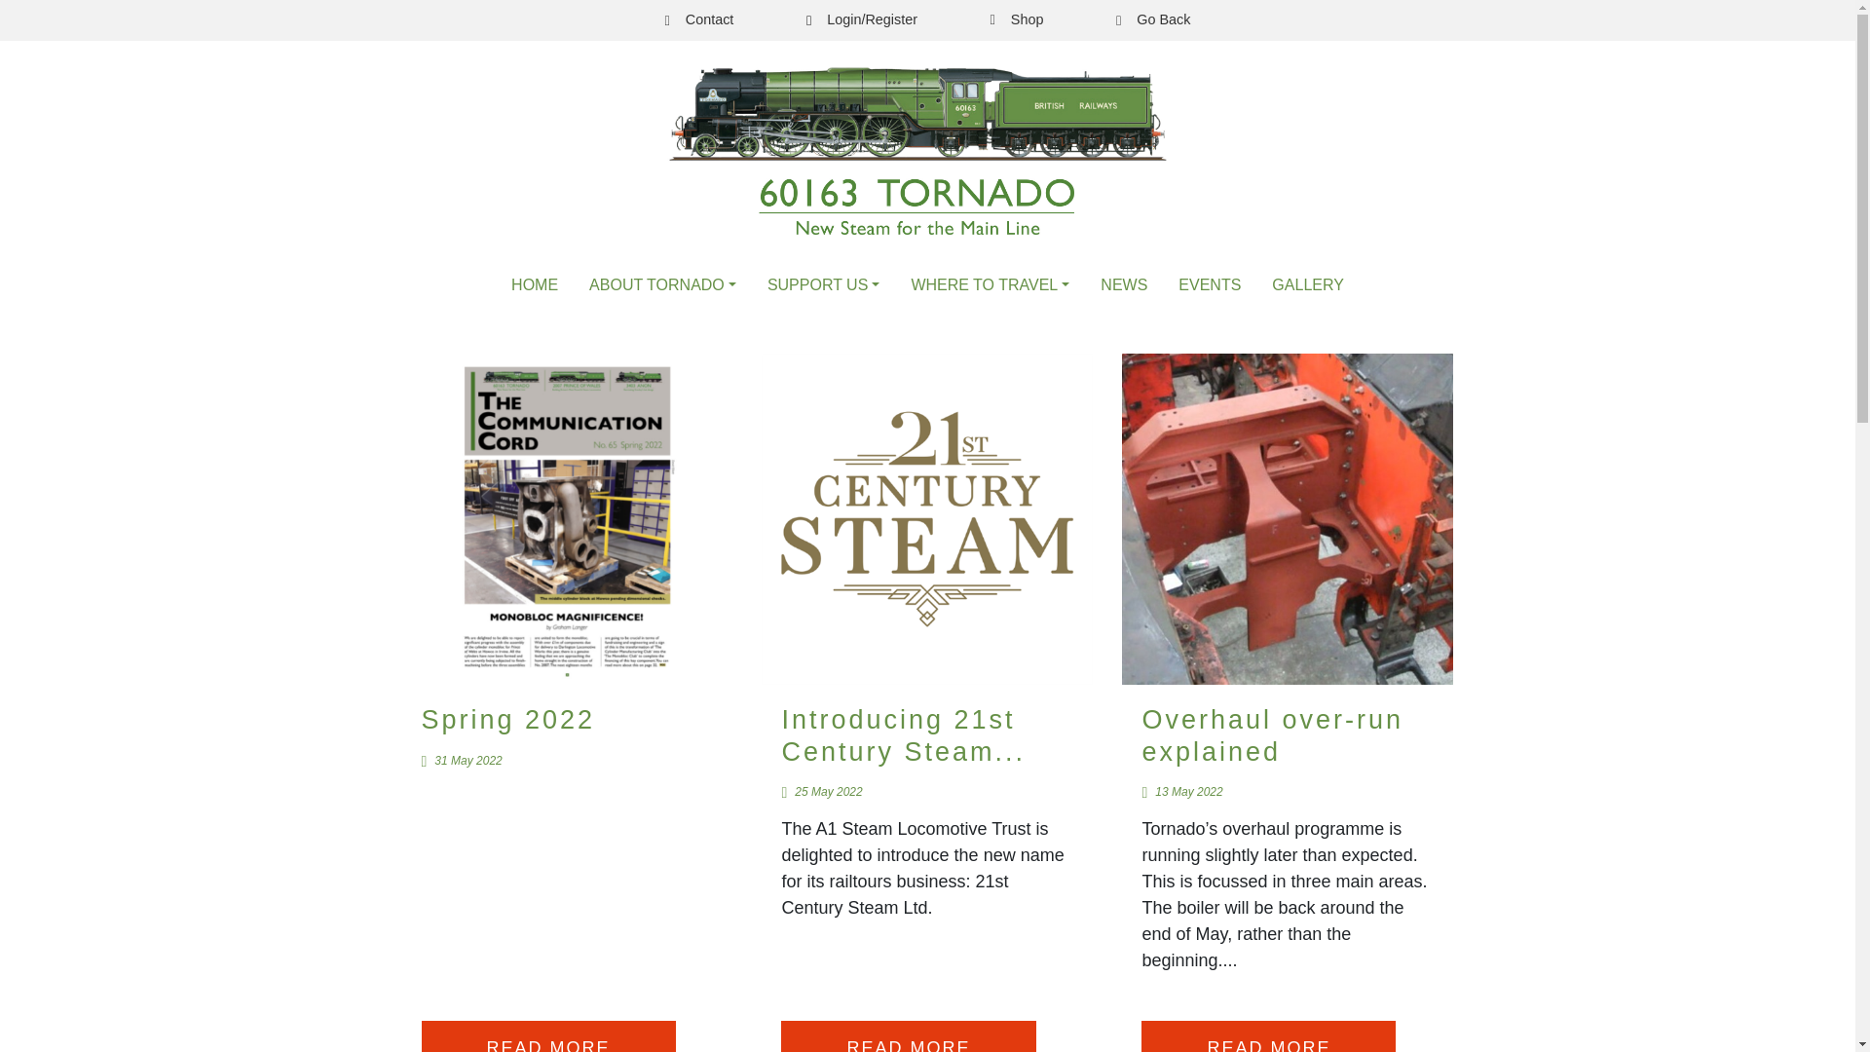 The image size is (1870, 1052). I want to click on READ MORE, so click(908, 1036).